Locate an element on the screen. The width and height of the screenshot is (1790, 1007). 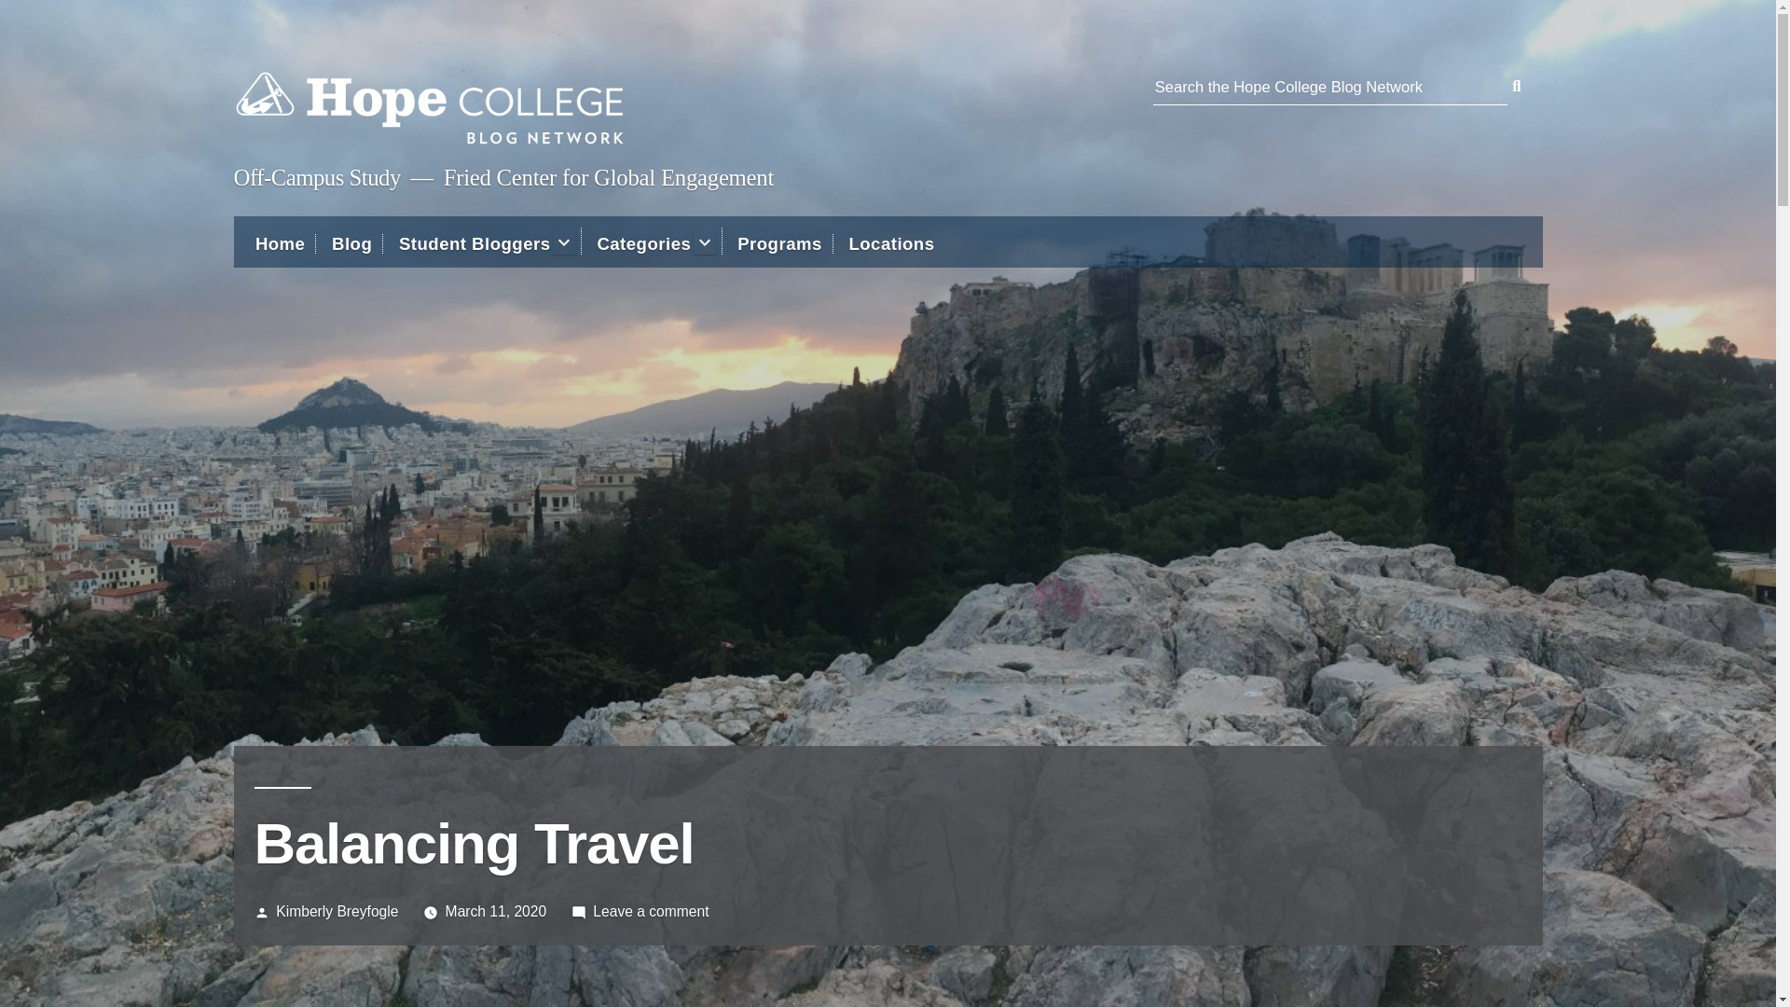
March 11, 2020 is located at coordinates (281, 243).